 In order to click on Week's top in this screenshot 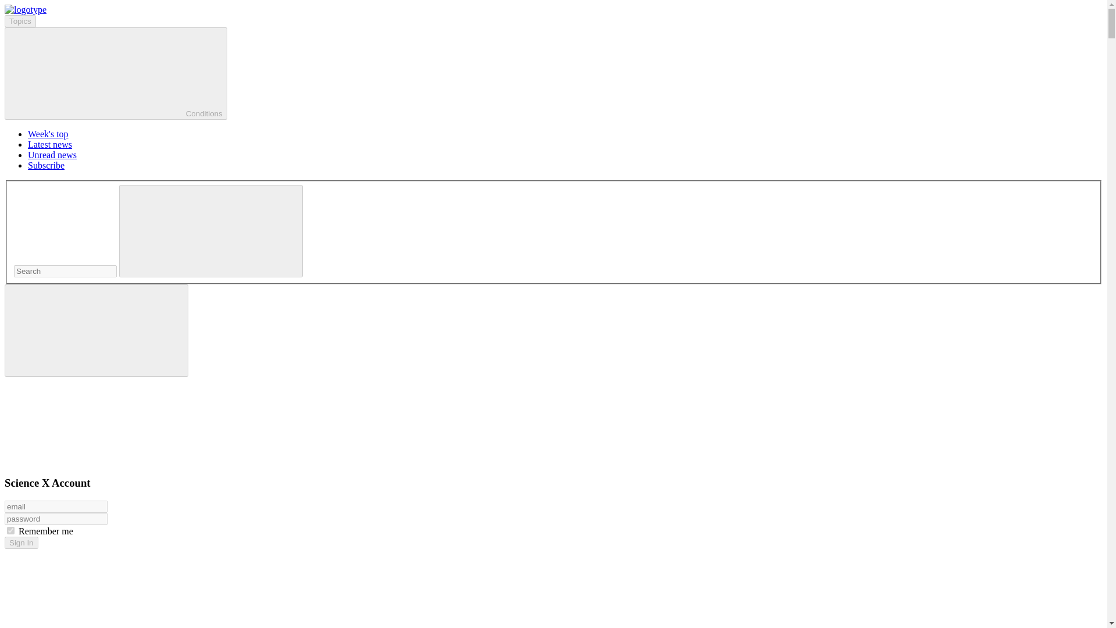, I will do `click(48, 134)`.